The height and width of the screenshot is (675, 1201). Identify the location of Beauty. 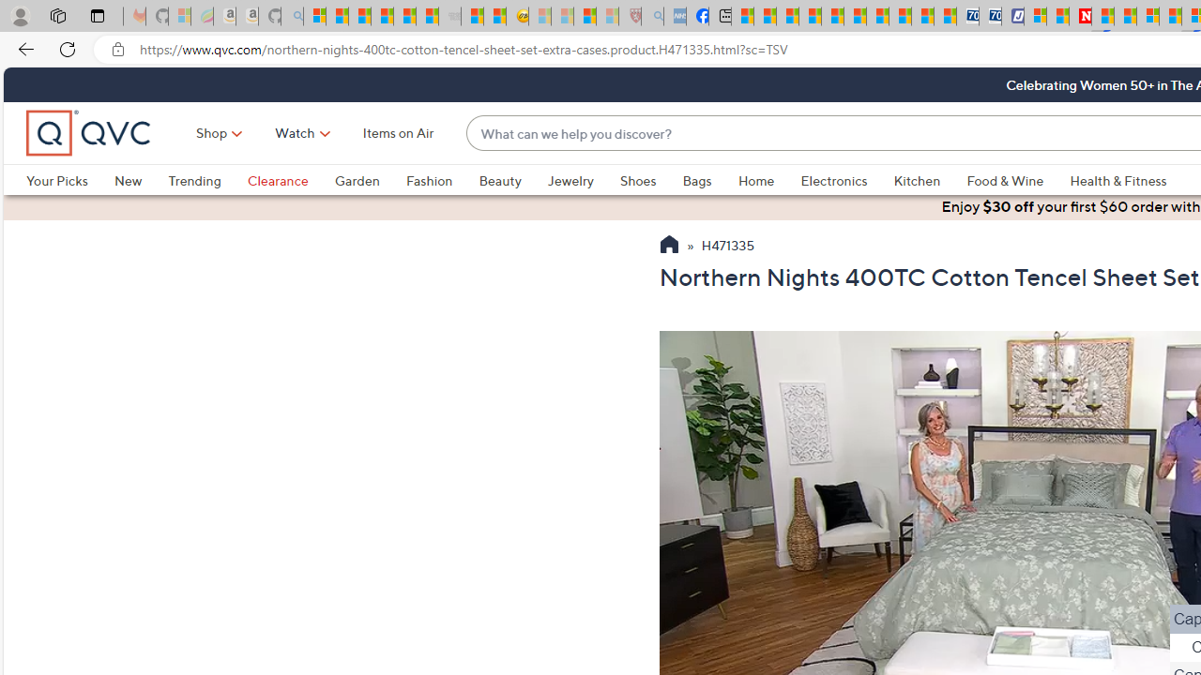
(512, 180).